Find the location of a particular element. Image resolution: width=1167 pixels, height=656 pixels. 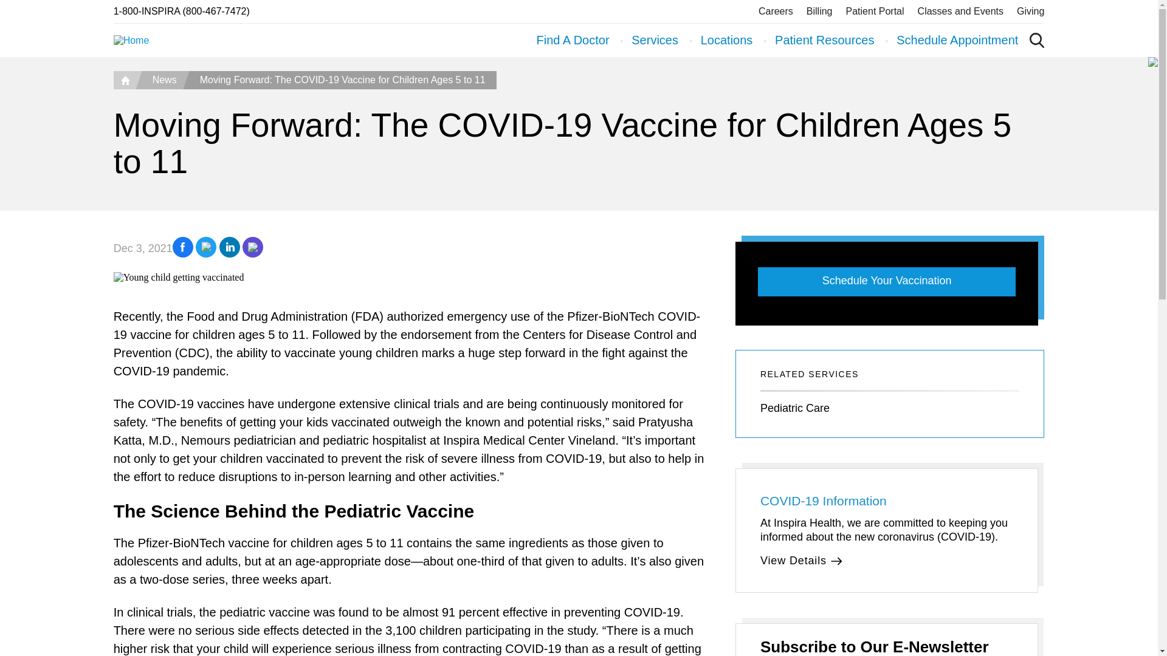

Go to Home page is located at coordinates (124, 80).